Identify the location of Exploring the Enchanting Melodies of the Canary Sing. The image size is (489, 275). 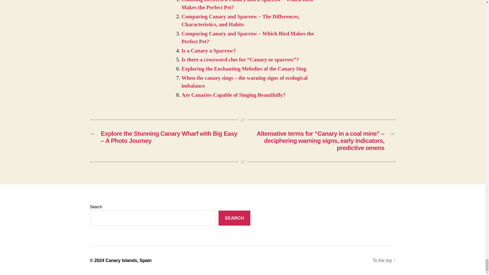
(243, 69).